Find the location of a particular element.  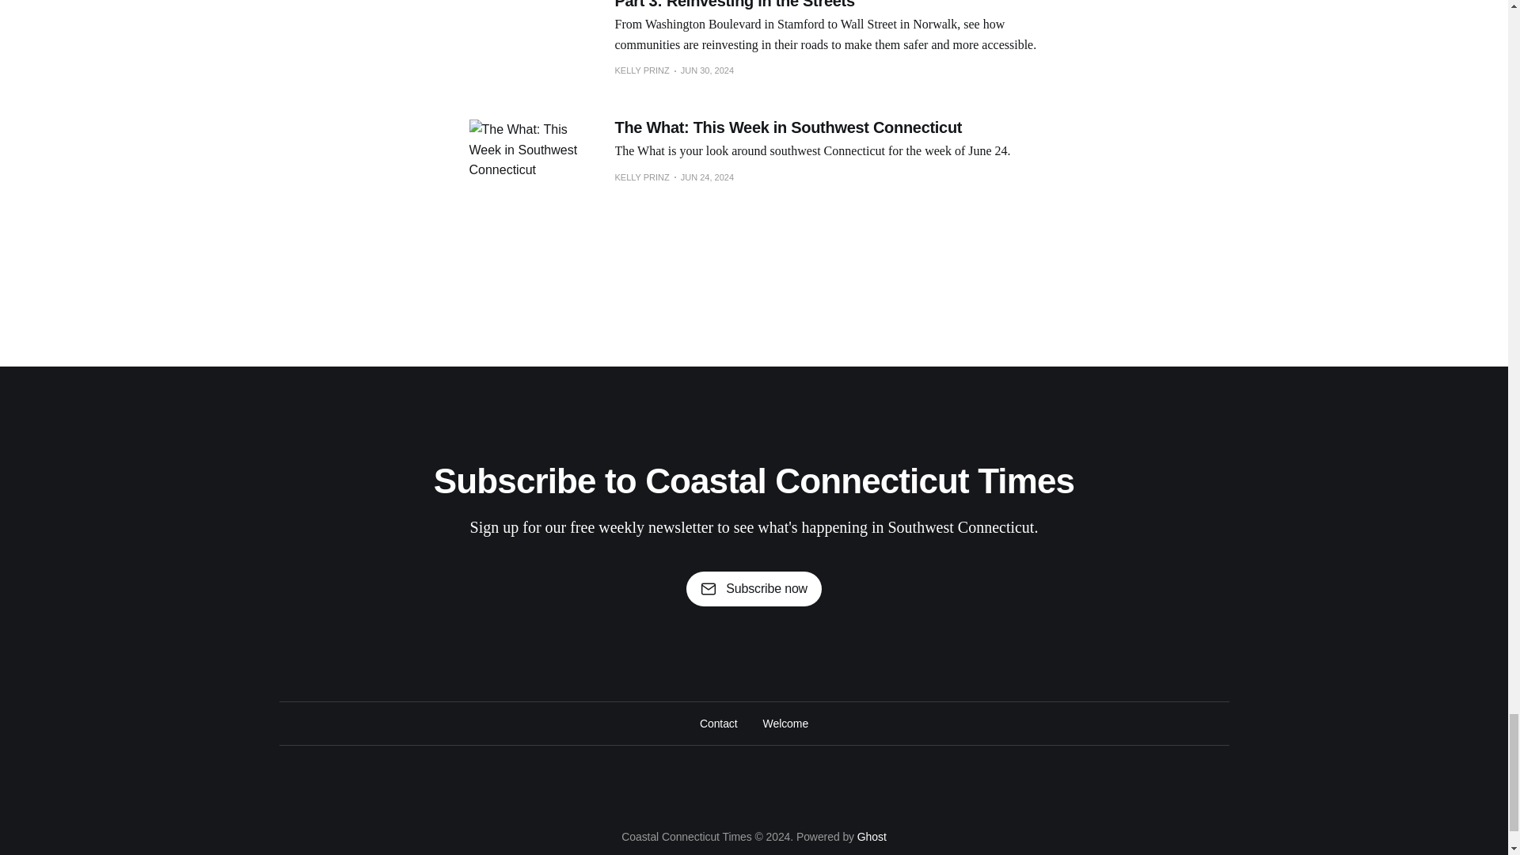

Ghost is located at coordinates (871, 836).